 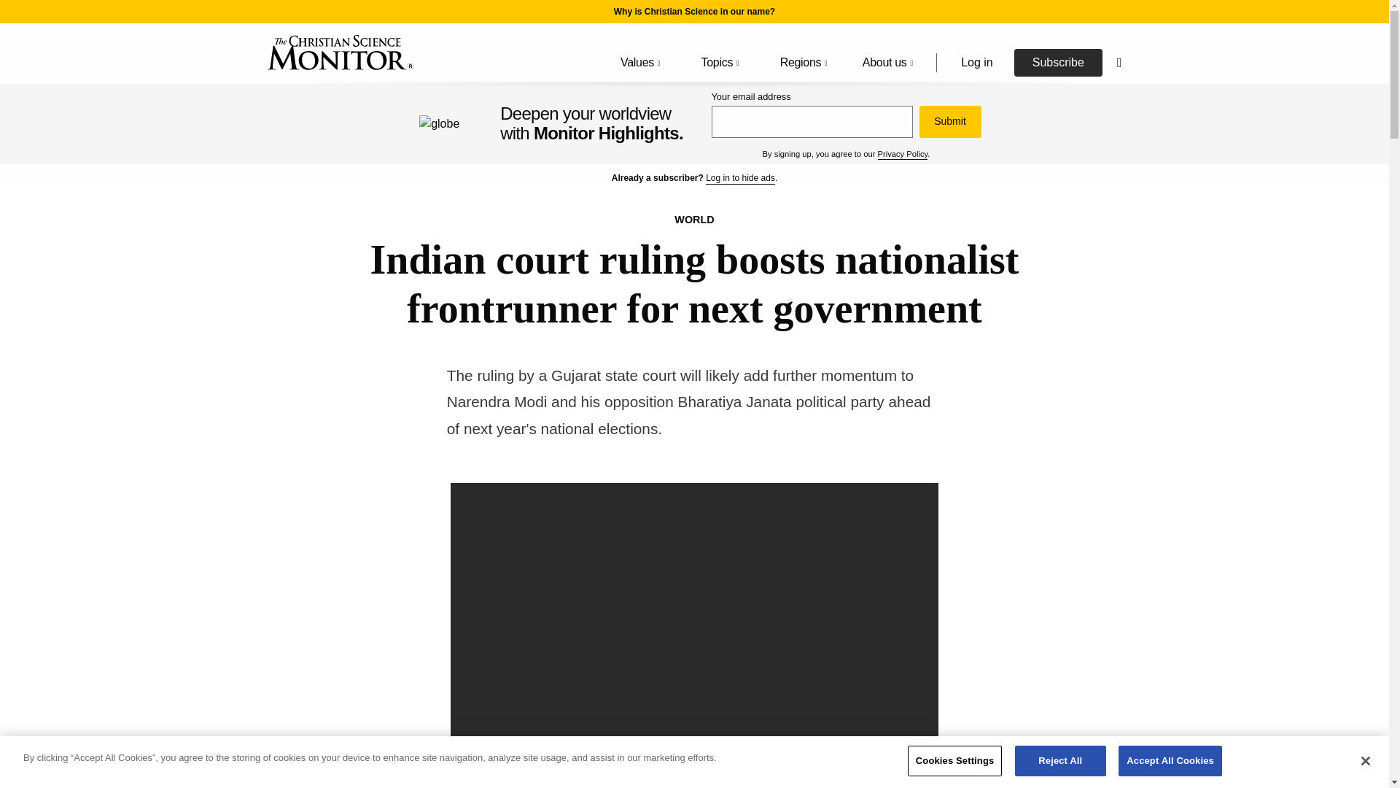 I want to click on The Christian Science Monitor home page, so click(x=340, y=53).